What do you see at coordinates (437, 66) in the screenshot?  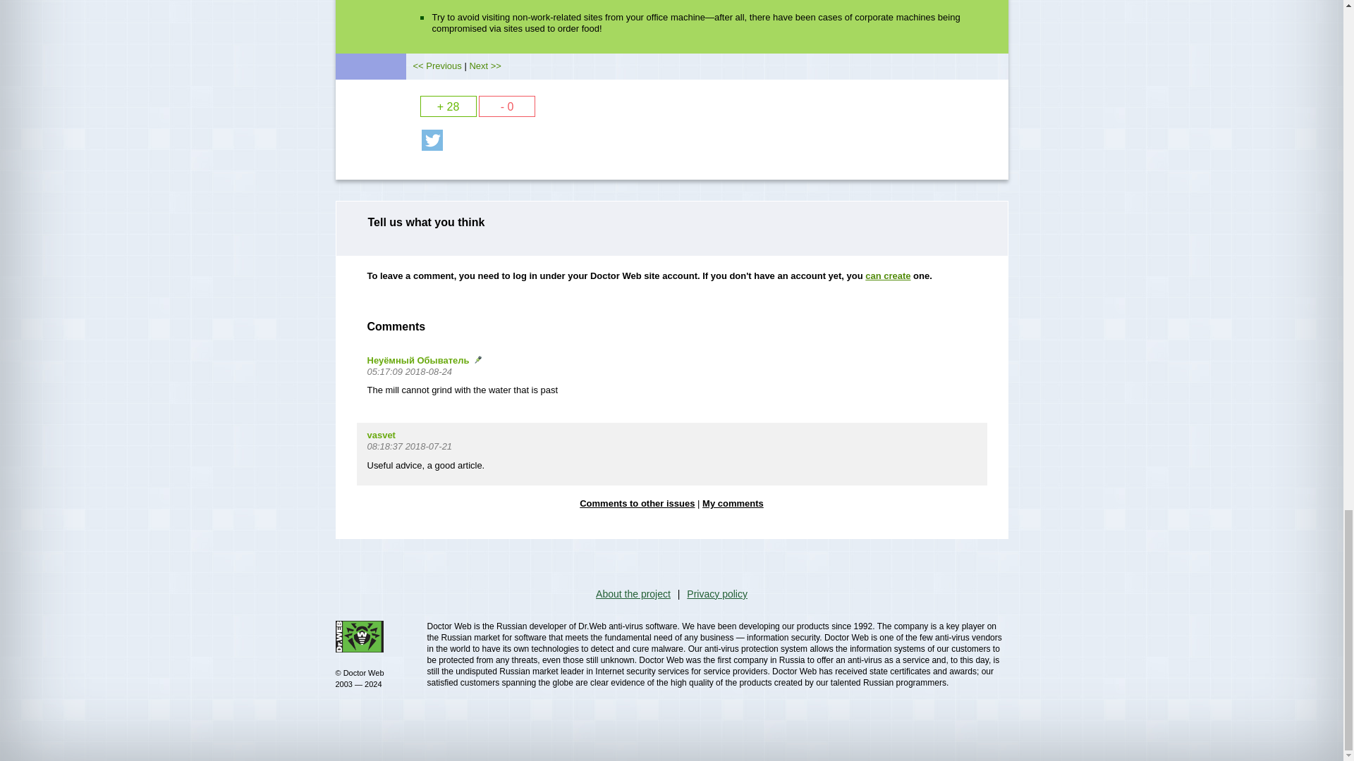 I see `Taming traffic gobblers` at bounding box center [437, 66].